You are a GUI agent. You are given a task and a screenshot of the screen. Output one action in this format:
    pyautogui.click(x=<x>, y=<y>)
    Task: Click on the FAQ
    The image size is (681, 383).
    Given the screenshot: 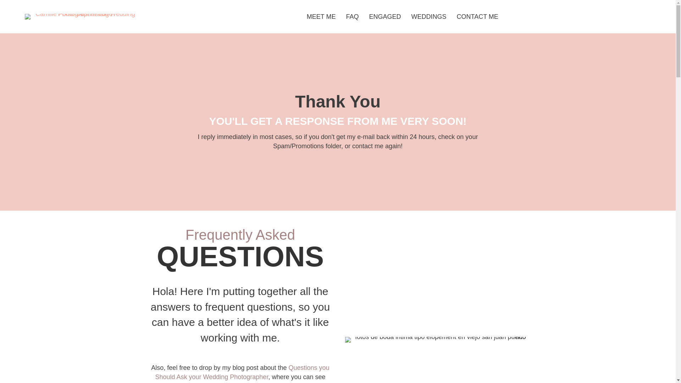 What is the action you would take?
    pyautogui.click(x=352, y=17)
    